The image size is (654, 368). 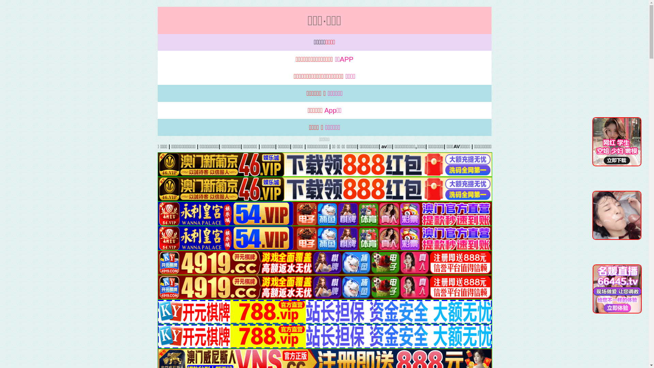 I want to click on |, so click(x=75, y=147).